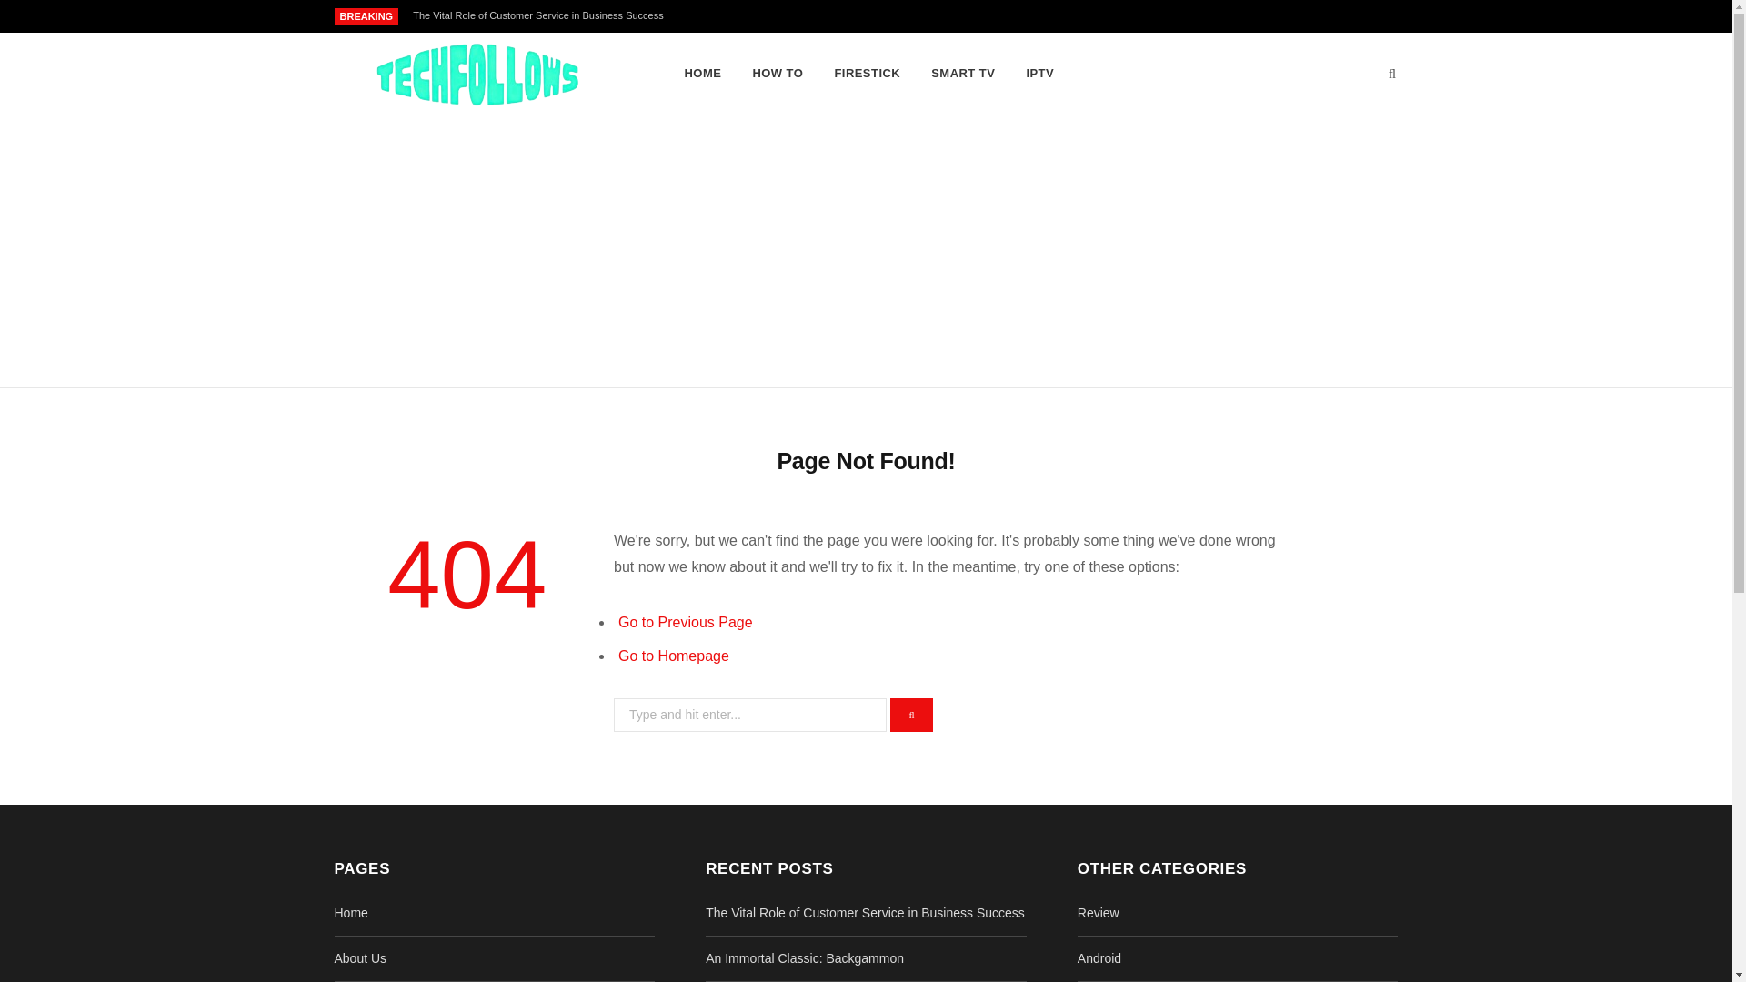 The image size is (1746, 982). I want to click on FIRESTICK, so click(867, 73).